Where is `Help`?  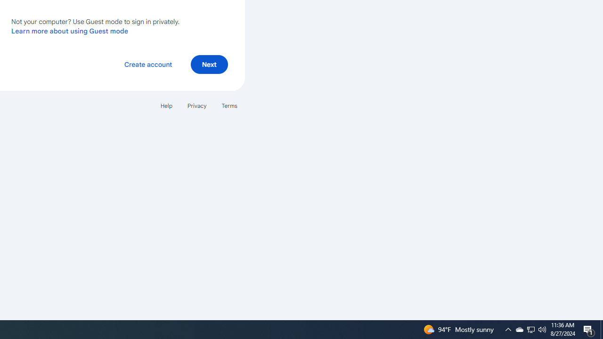
Help is located at coordinates (166, 105).